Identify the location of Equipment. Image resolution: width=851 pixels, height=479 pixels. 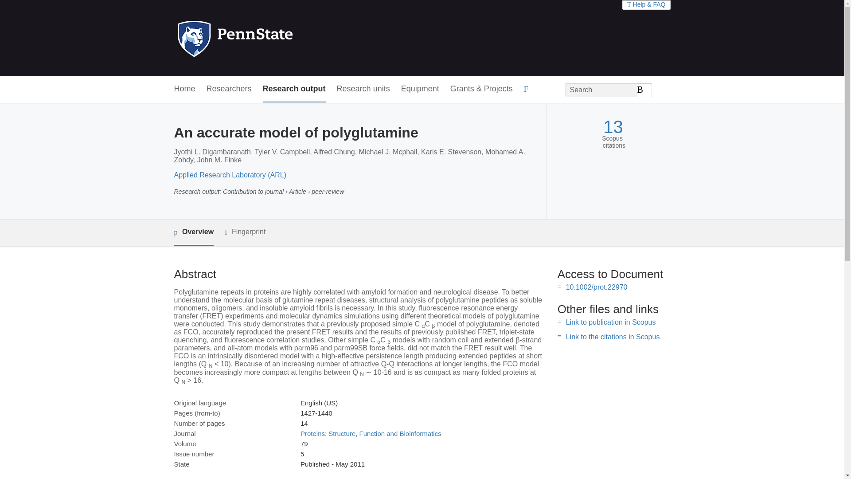
(420, 89).